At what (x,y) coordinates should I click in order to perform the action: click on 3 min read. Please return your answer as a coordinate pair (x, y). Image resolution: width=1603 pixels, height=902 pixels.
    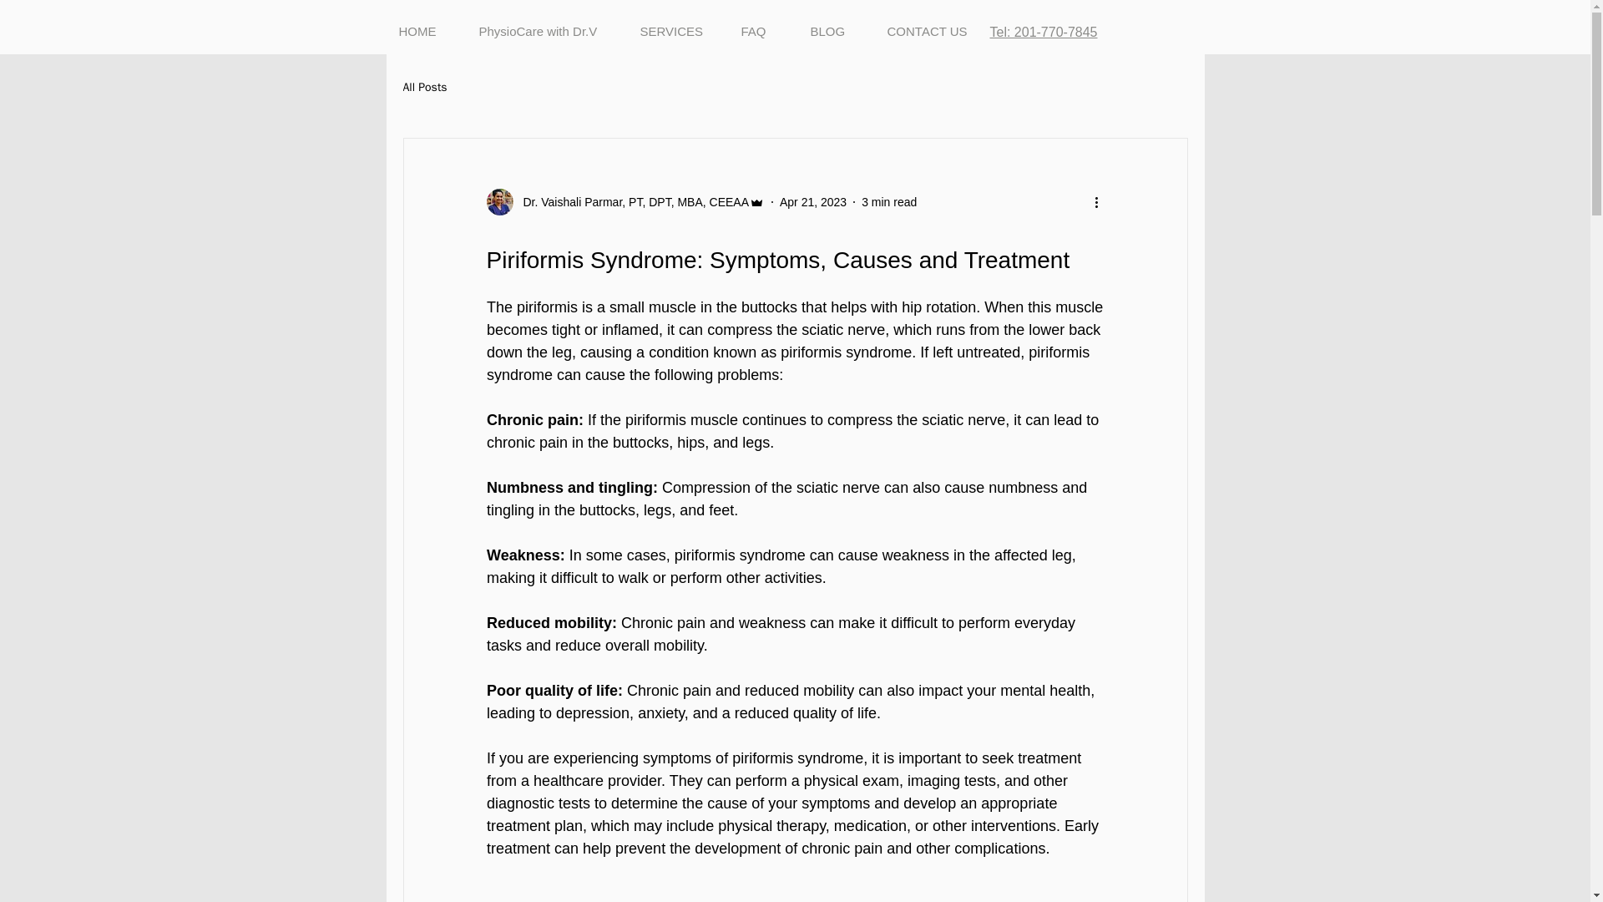
    Looking at the image, I should click on (889, 202).